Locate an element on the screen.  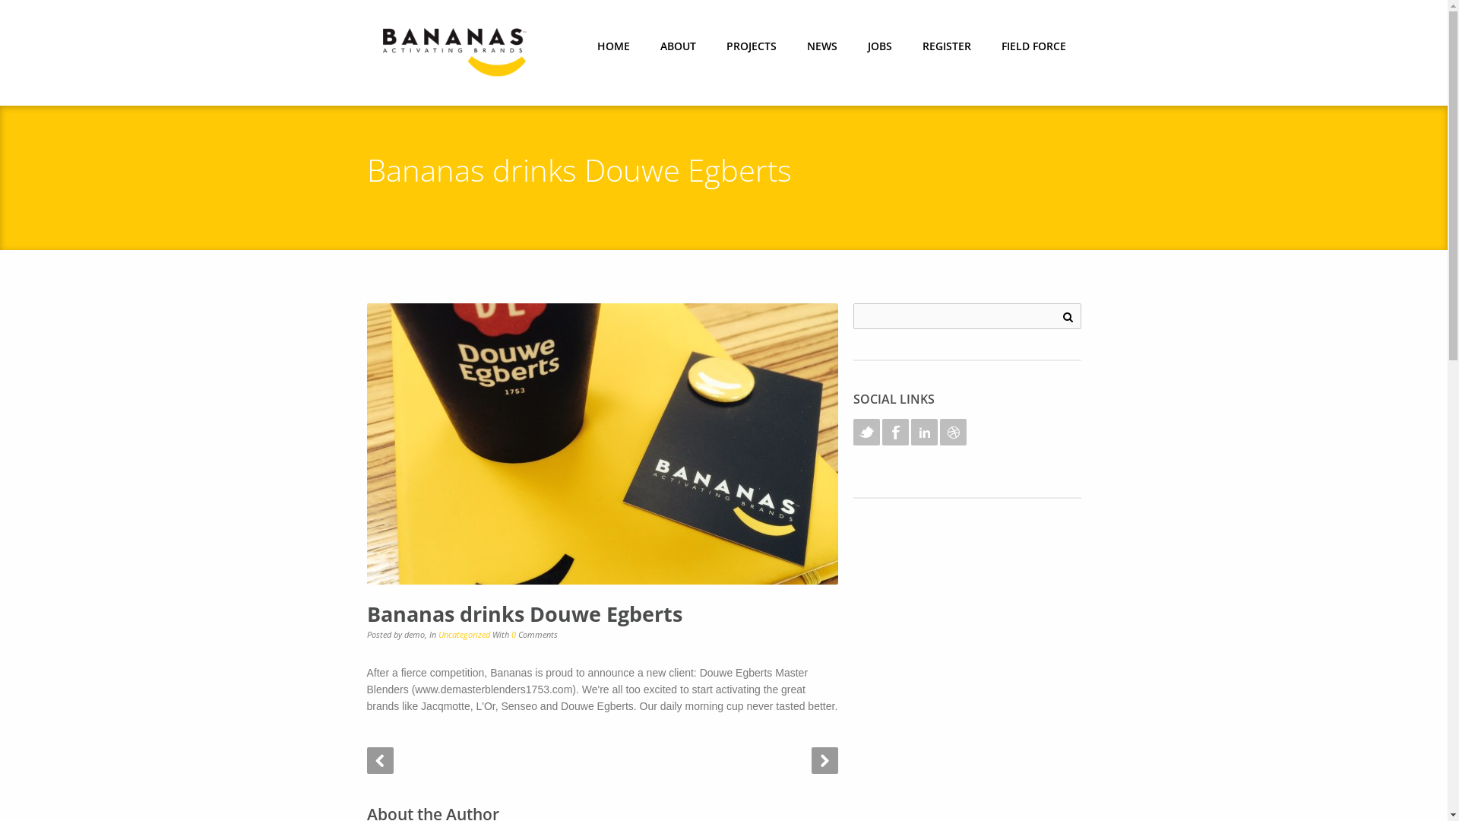
Linkedin is located at coordinates (924, 432).